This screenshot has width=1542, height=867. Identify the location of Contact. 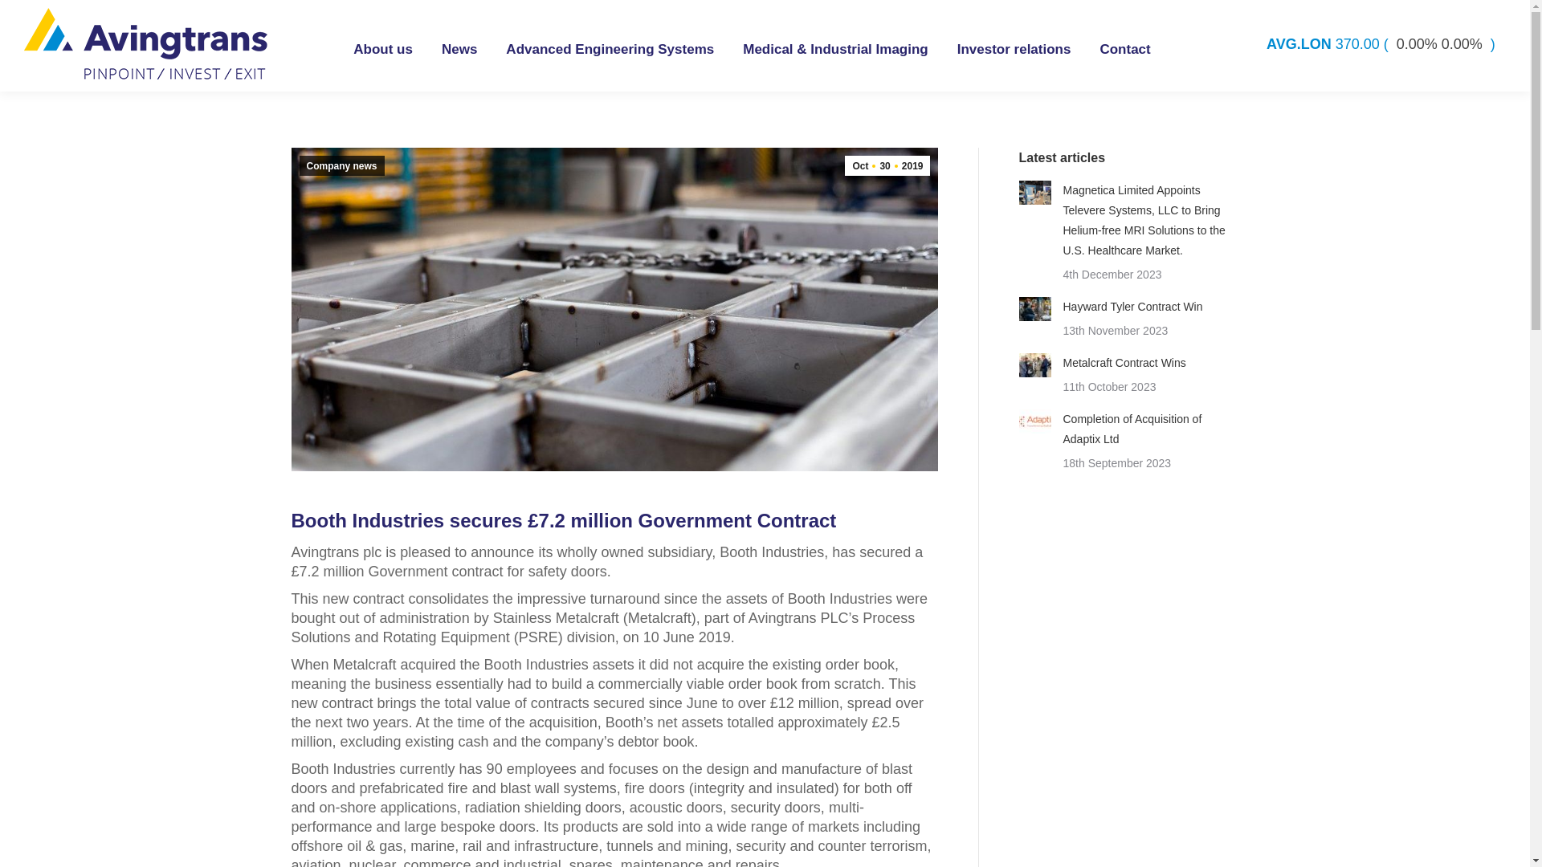
(1124, 48).